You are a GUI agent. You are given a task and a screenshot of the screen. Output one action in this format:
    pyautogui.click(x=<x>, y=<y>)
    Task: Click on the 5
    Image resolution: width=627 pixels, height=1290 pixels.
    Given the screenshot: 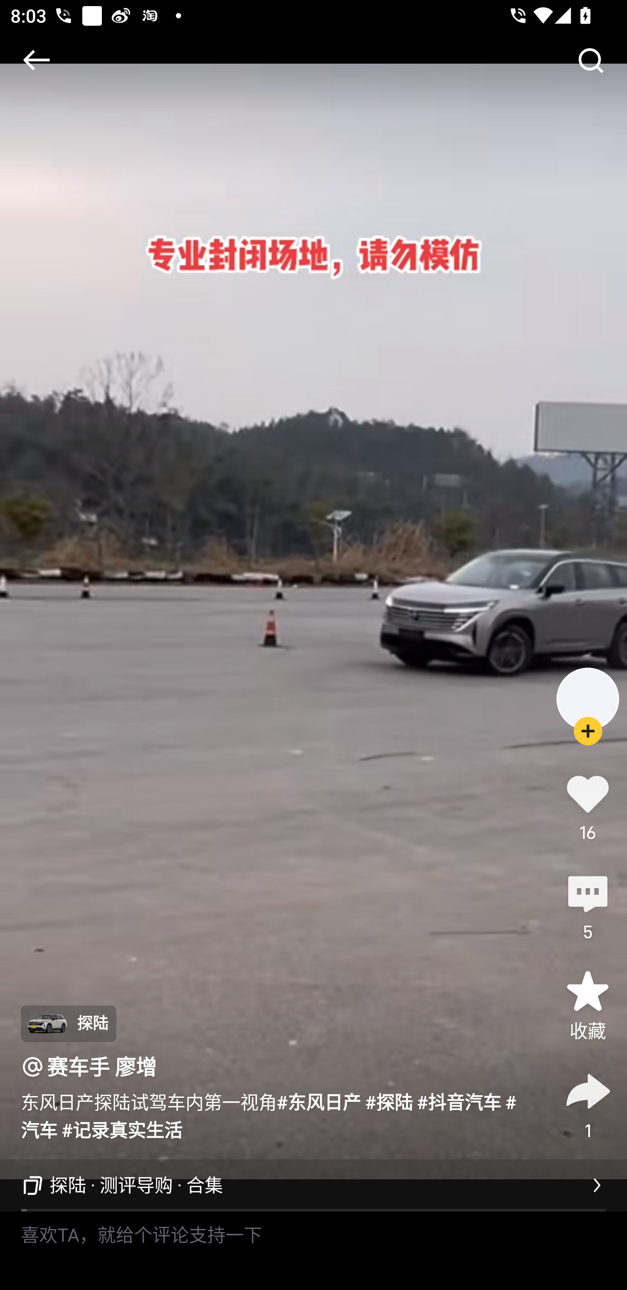 What is the action you would take?
    pyautogui.click(x=588, y=906)
    